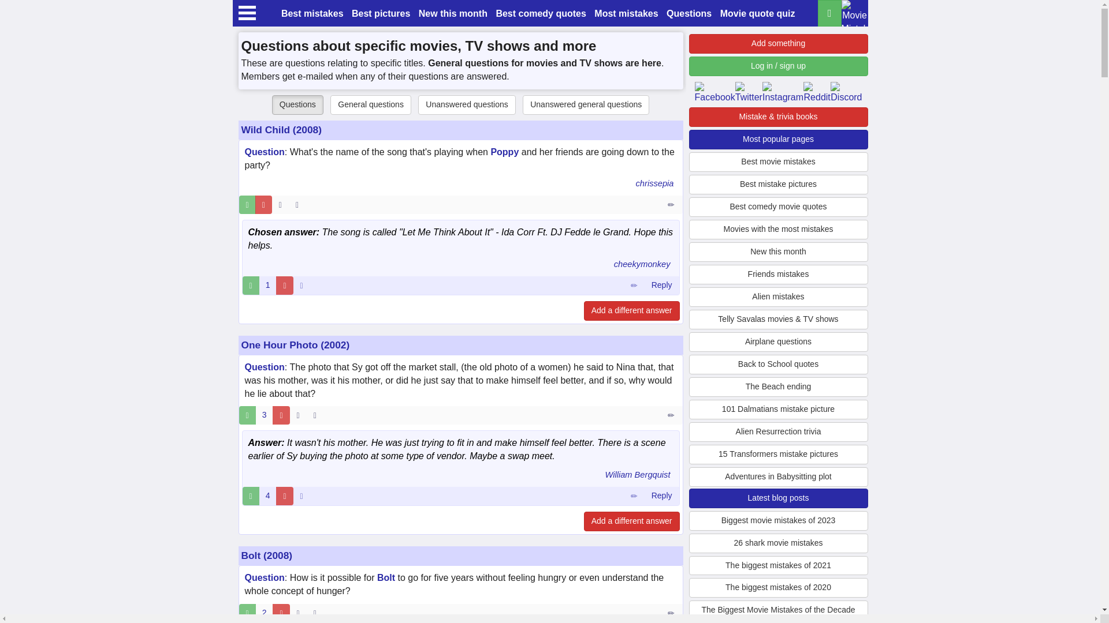 The width and height of the screenshot is (1109, 623). Describe the element at coordinates (661, 285) in the screenshot. I see `Comment on answer 36869` at that location.